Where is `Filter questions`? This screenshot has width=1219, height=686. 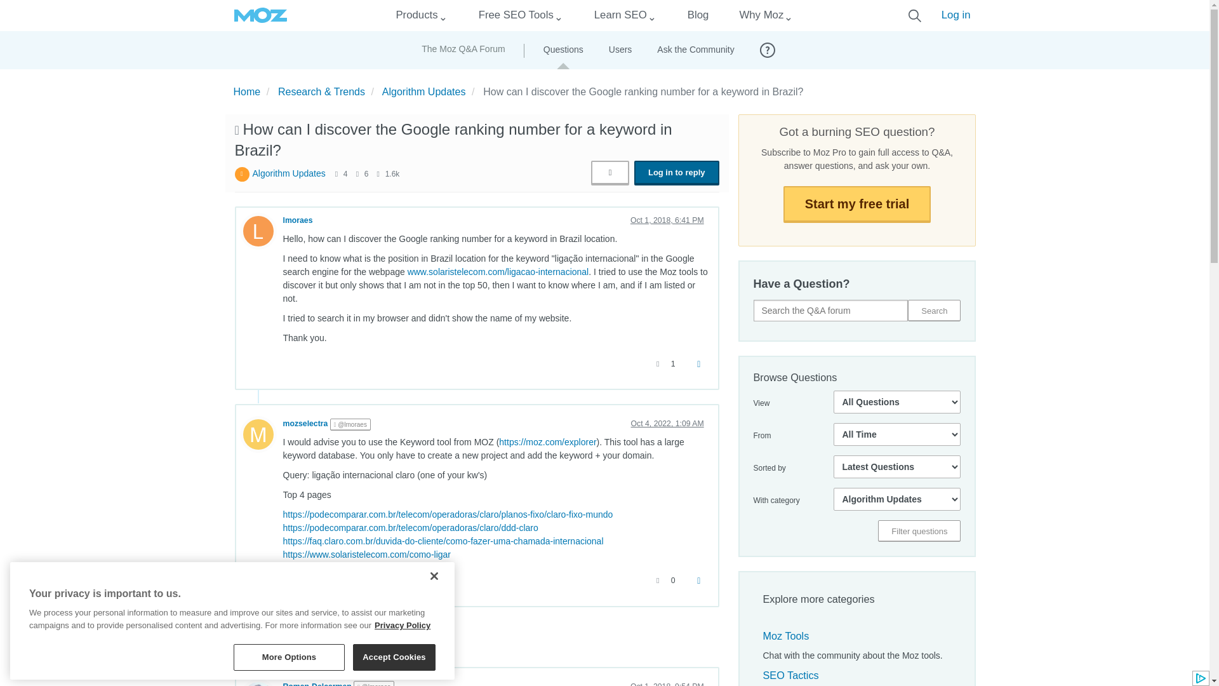
Filter questions is located at coordinates (919, 531).